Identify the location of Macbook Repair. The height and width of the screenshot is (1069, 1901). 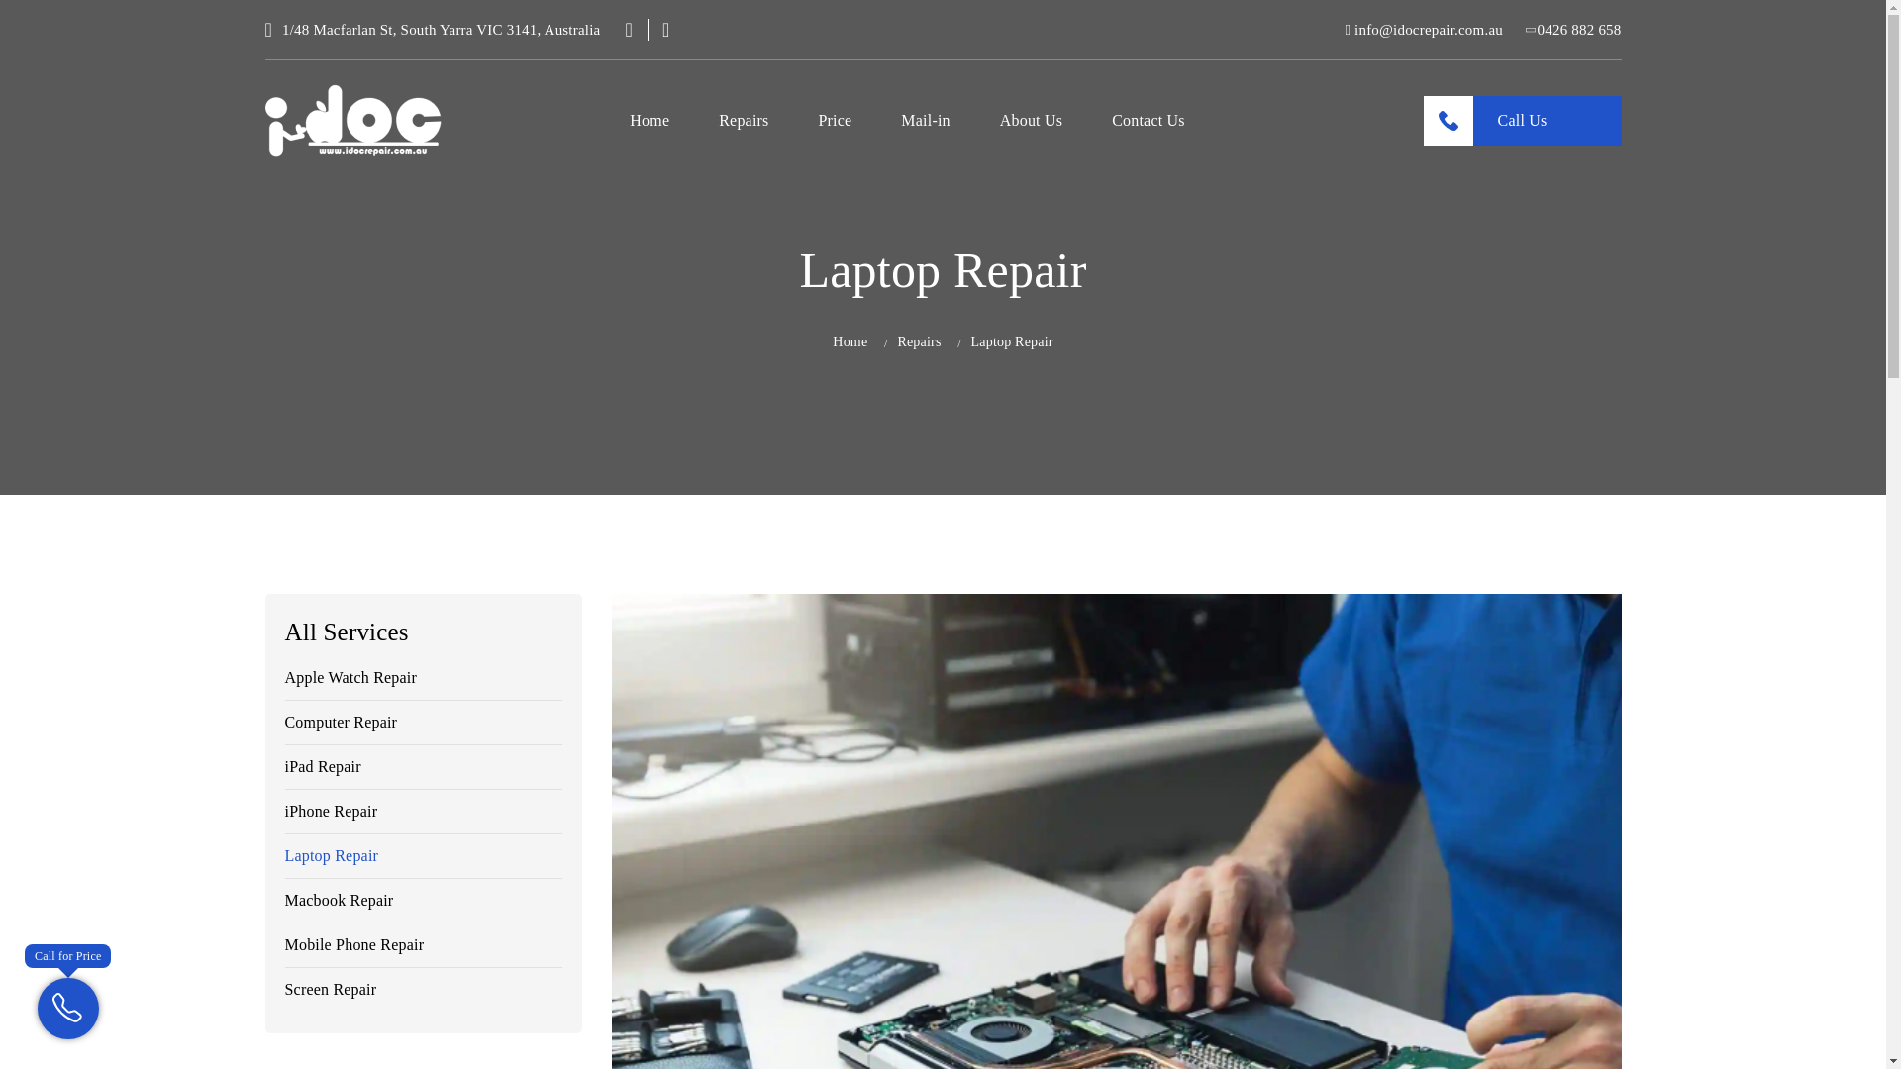
(339, 901).